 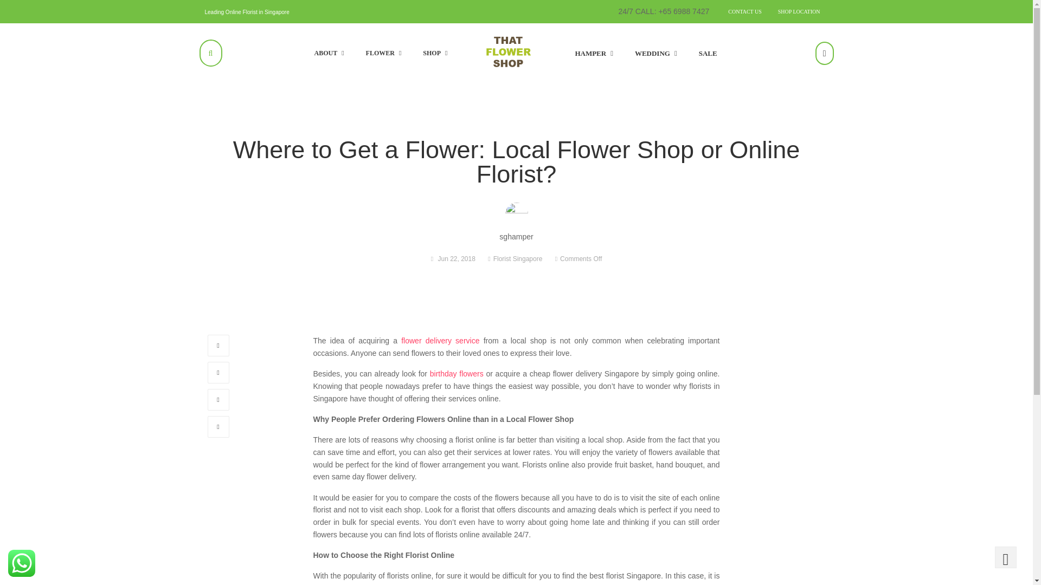 What do you see at coordinates (1006, 557) in the screenshot?
I see `Back to top` at bounding box center [1006, 557].